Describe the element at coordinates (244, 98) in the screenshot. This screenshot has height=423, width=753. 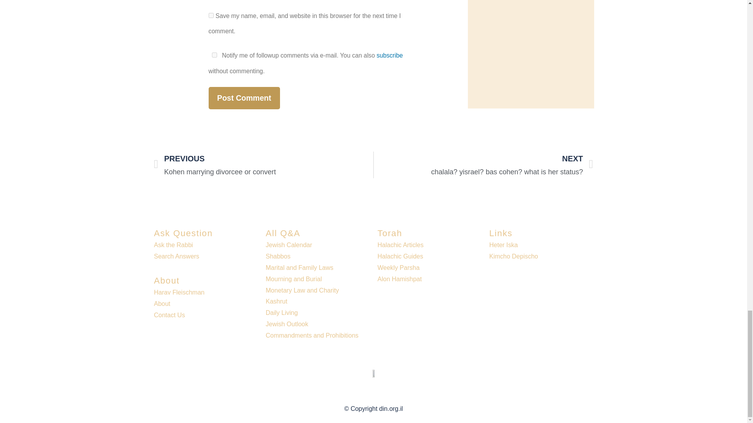
I see `Post Comment` at that location.